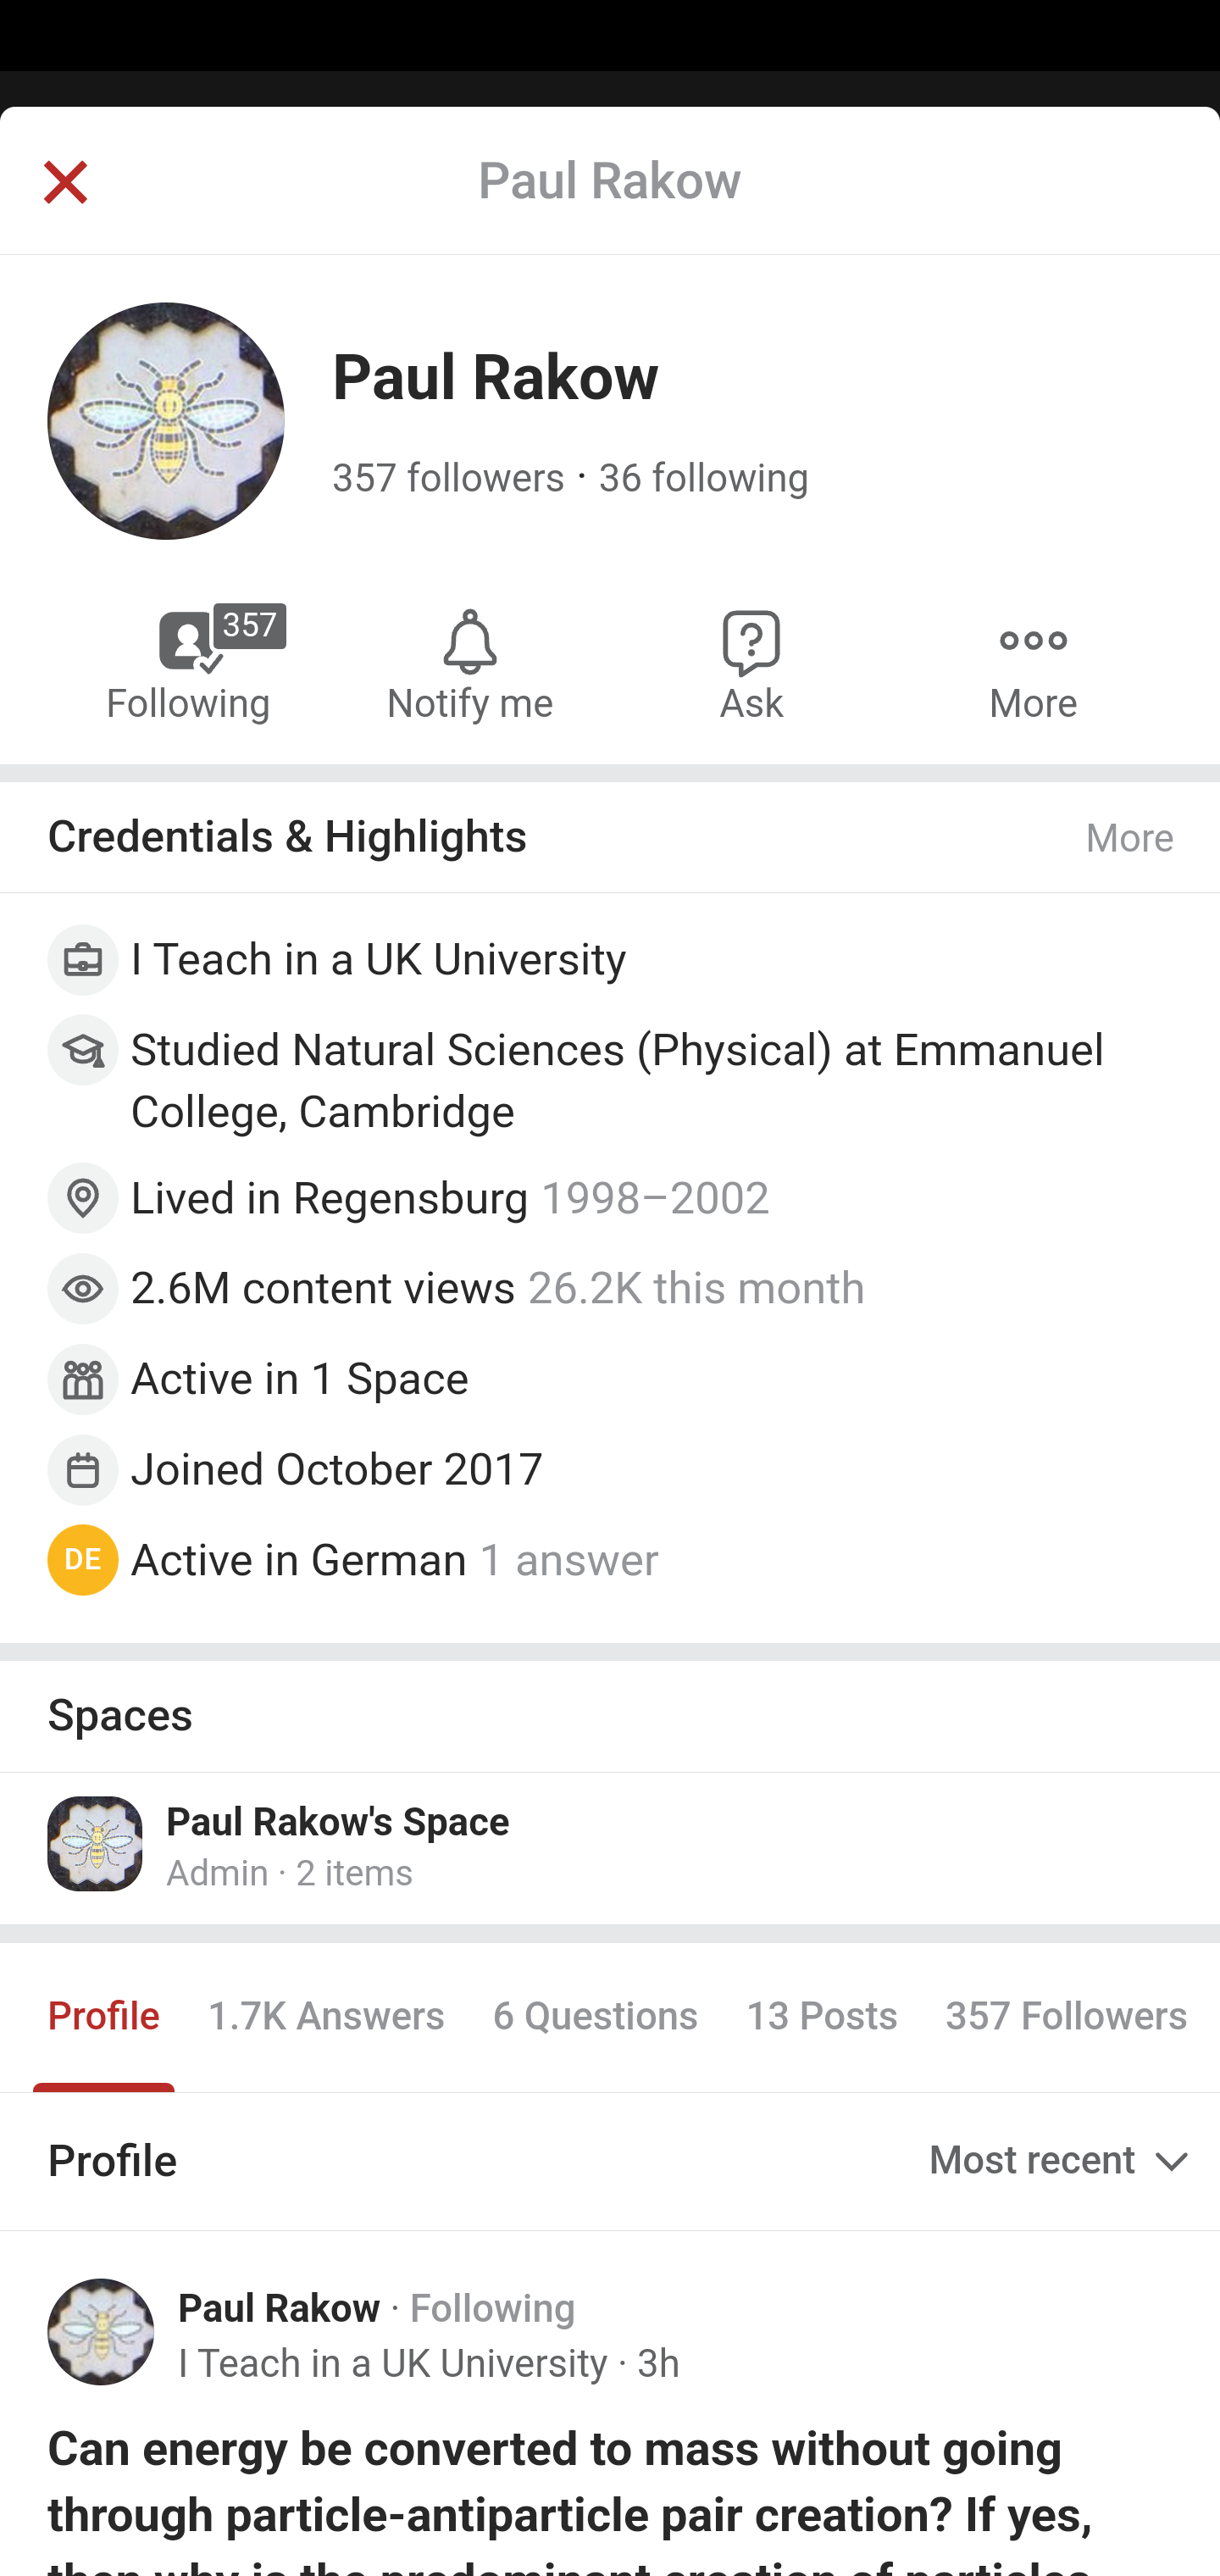  What do you see at coordinates (595, 2017) in the screenshot?
I see `6 Questions` at bounding box center [595, 2017].